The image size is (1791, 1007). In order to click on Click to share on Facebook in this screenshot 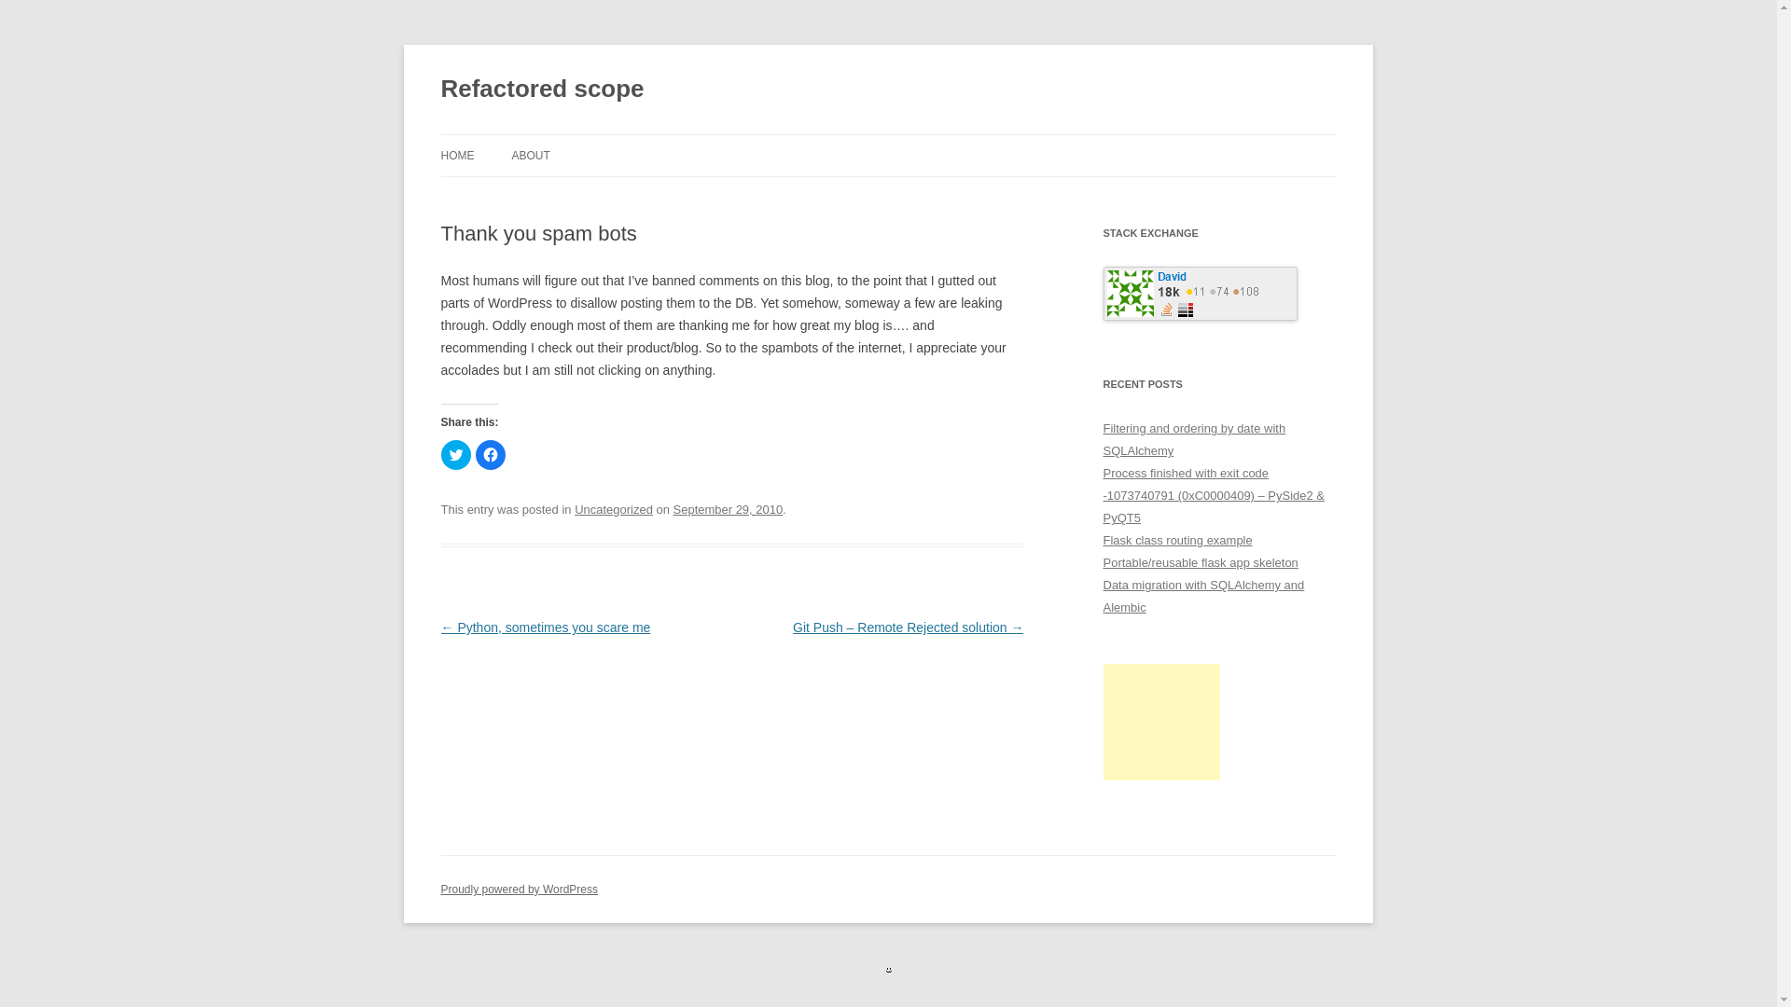, I will do `click(491, 455)`.